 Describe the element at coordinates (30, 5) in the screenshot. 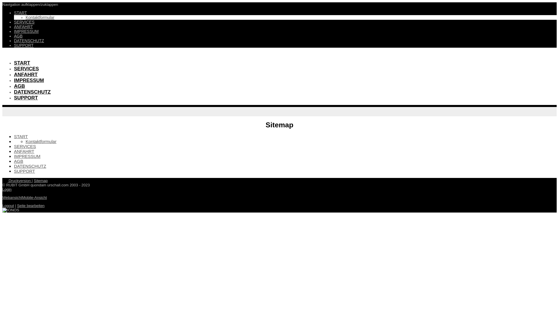

I see `Navigation aufklappen/zuklappen` at that location.